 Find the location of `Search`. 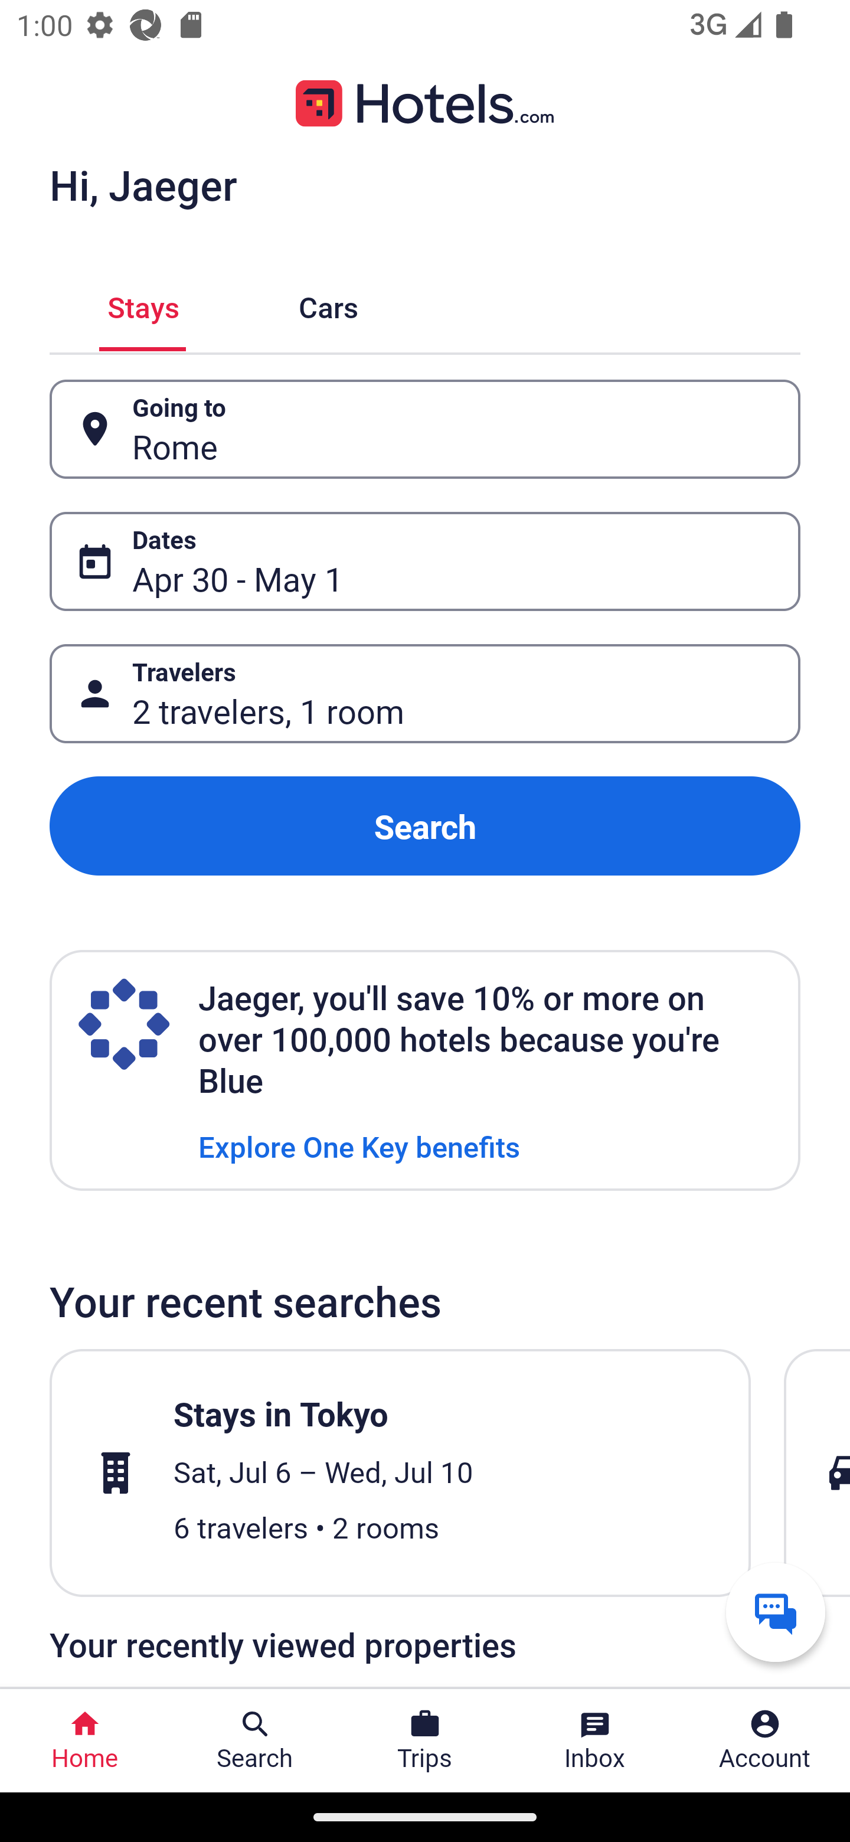

Search is located at coordinates (425, 825).